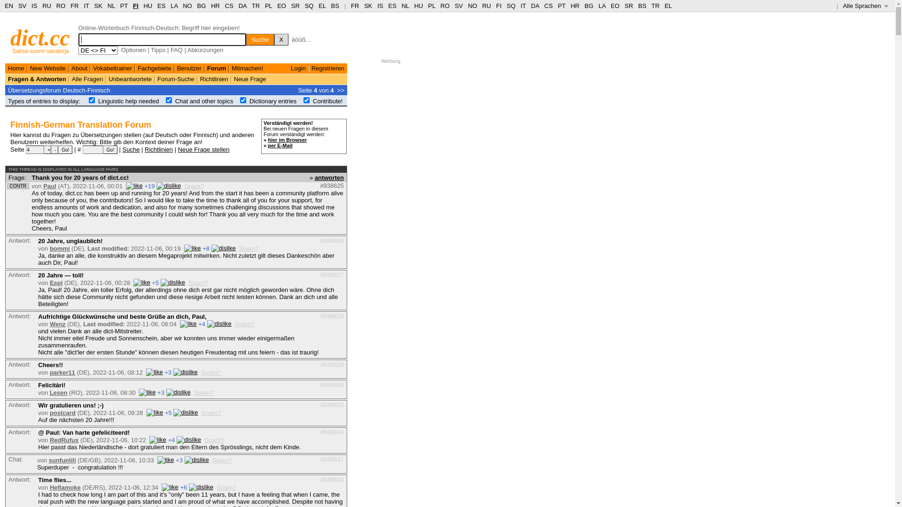  Describe the element at coordinates (322, 6) in the screenshot. I see `EL` at that location.